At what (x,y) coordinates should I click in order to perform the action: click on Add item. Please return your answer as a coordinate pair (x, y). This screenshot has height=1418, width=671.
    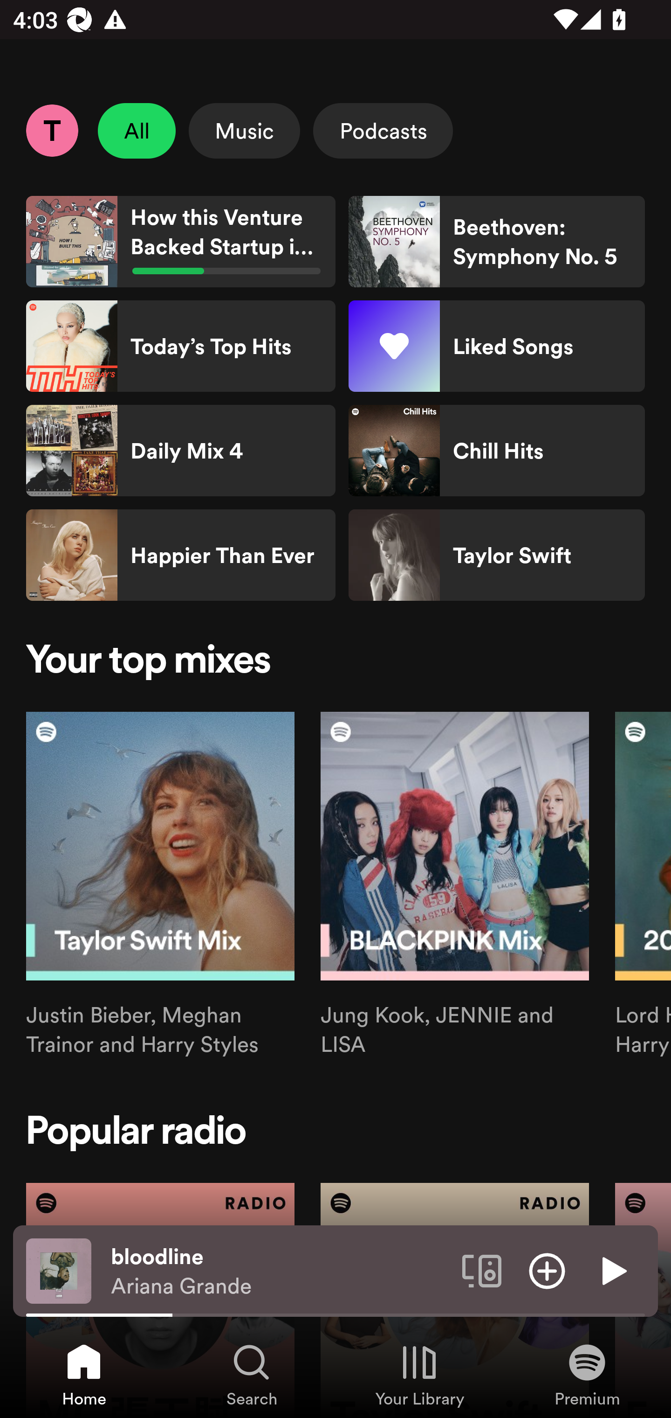
    Looking at the image, I should click on (547, 1270).